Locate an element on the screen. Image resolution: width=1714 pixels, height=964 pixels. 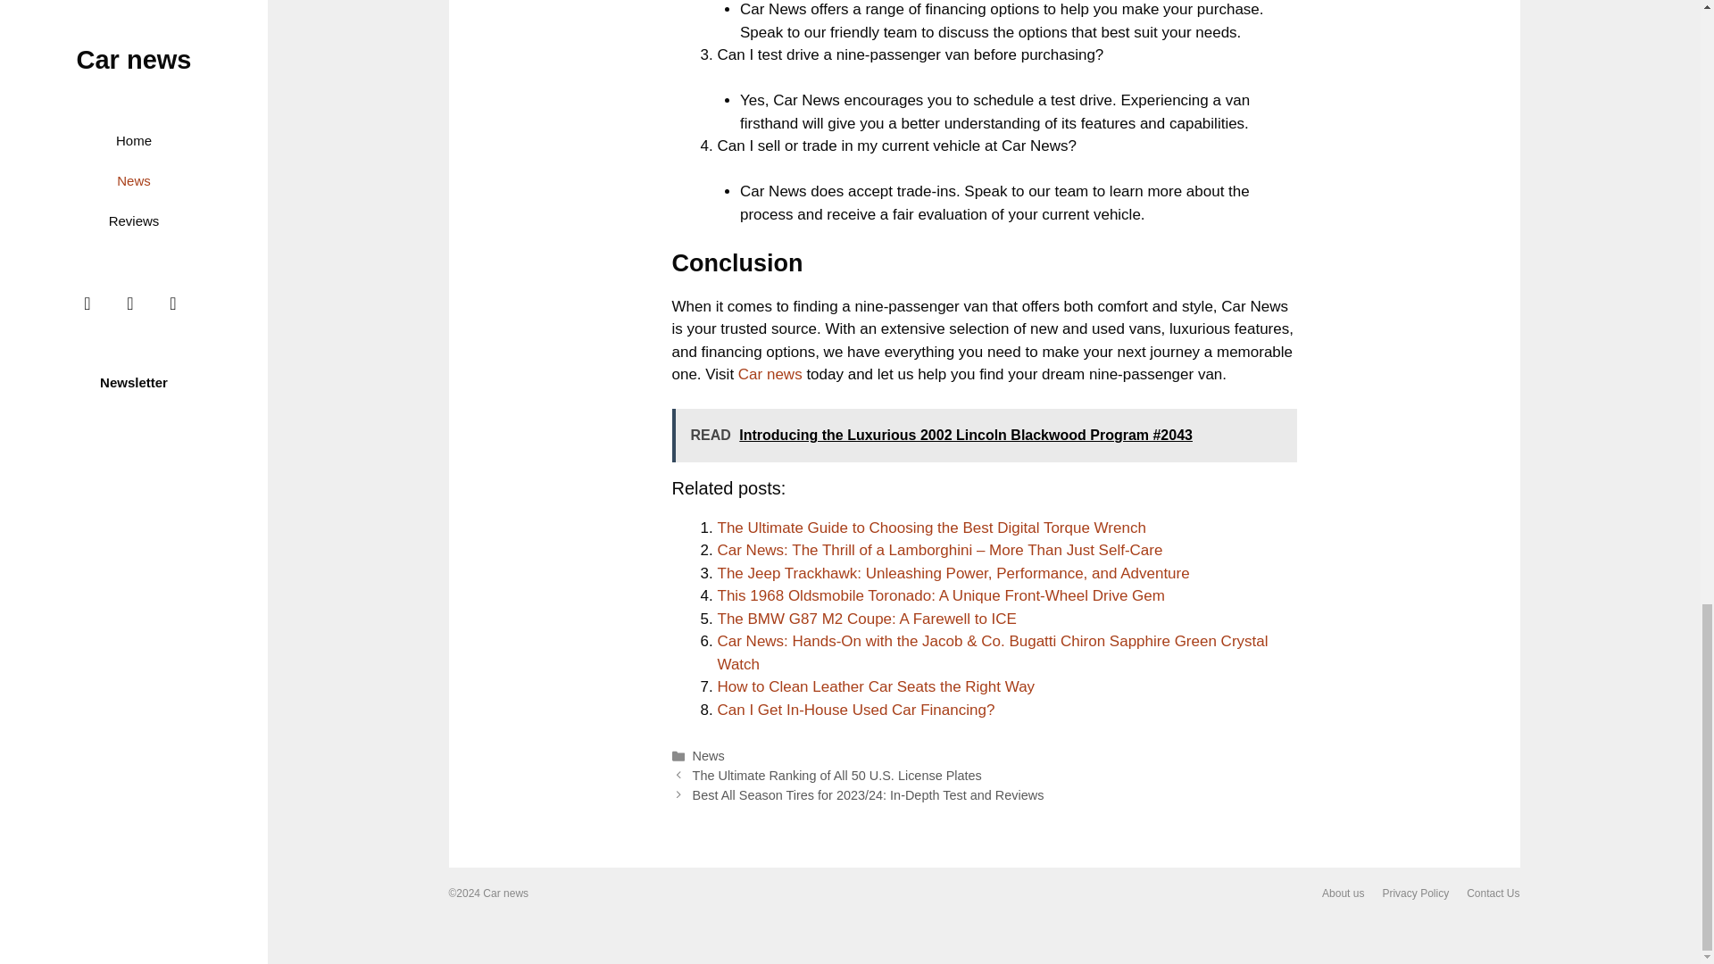
The Ultimate Ranking of All 50 U.S. License Plates is located at coordinates (837, 775).